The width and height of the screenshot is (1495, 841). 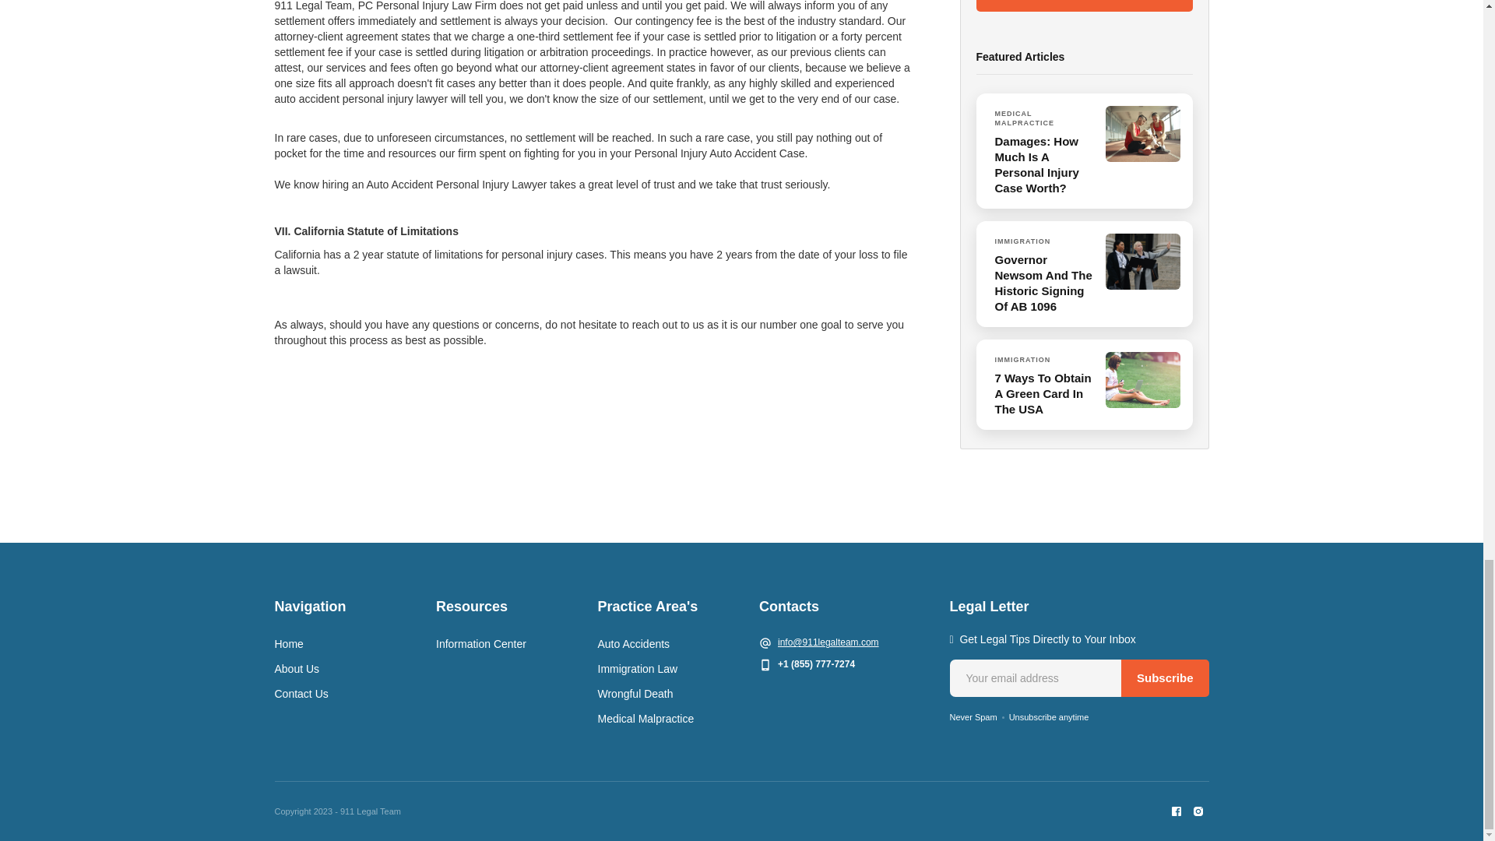 I want to click on Subscribe, so click(x=1165, y=677).